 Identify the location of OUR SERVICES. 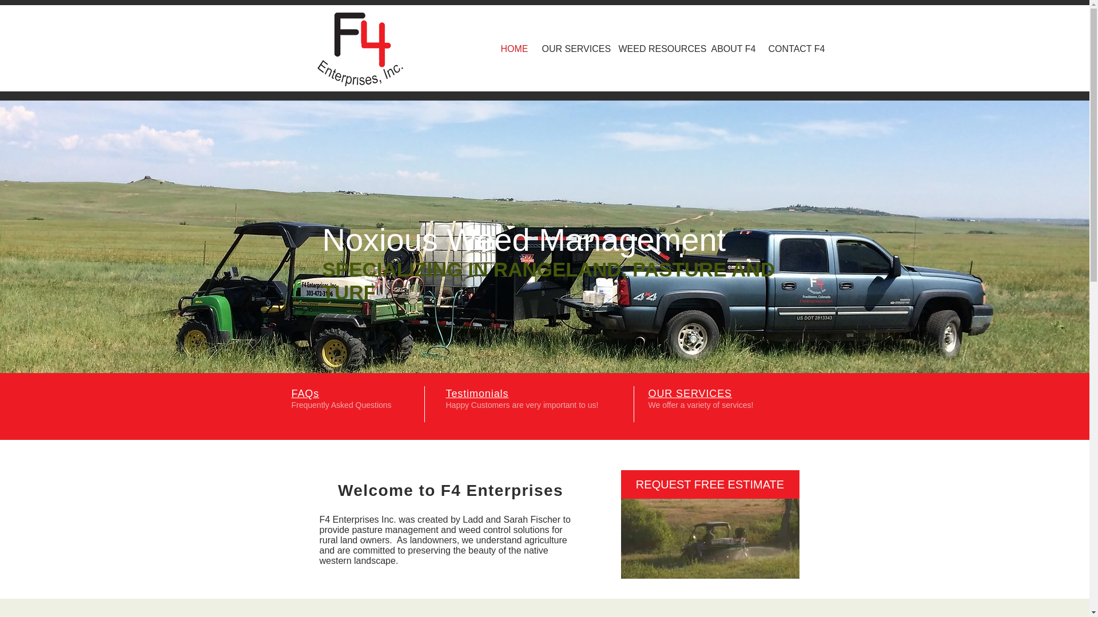
(690, 393).